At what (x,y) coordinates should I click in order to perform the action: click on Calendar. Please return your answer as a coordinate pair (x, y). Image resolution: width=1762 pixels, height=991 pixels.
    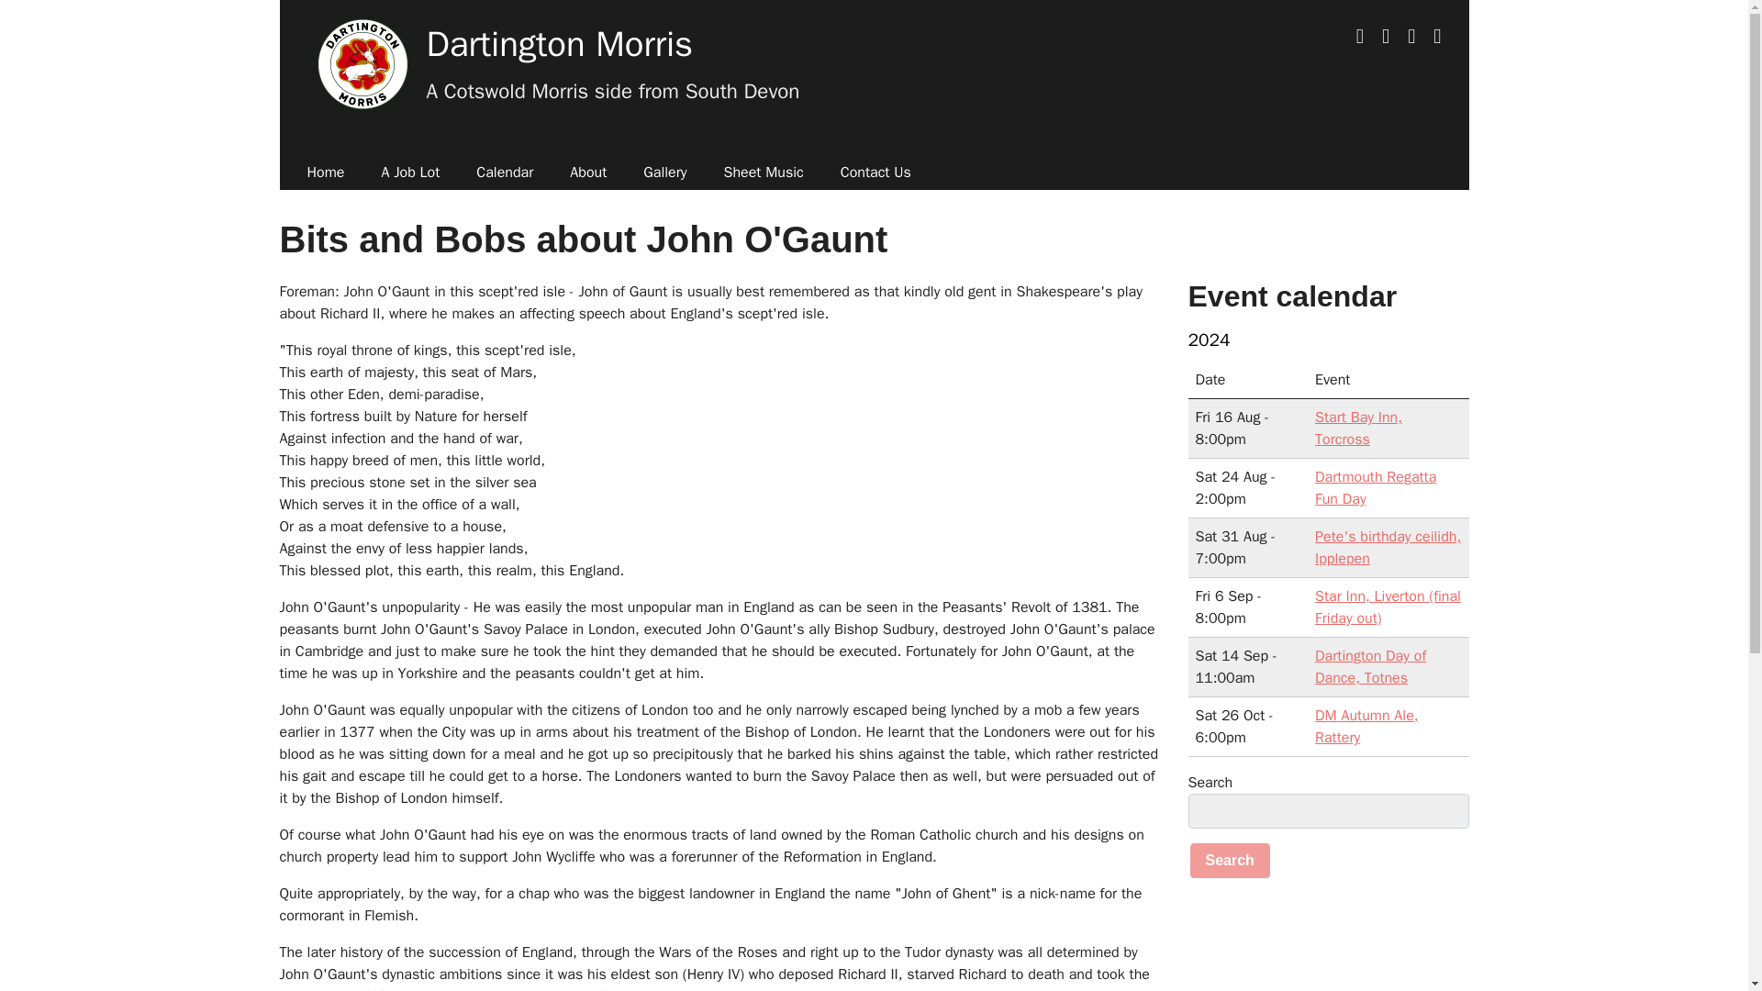
    Looking at the image, I should click on (505, 173).